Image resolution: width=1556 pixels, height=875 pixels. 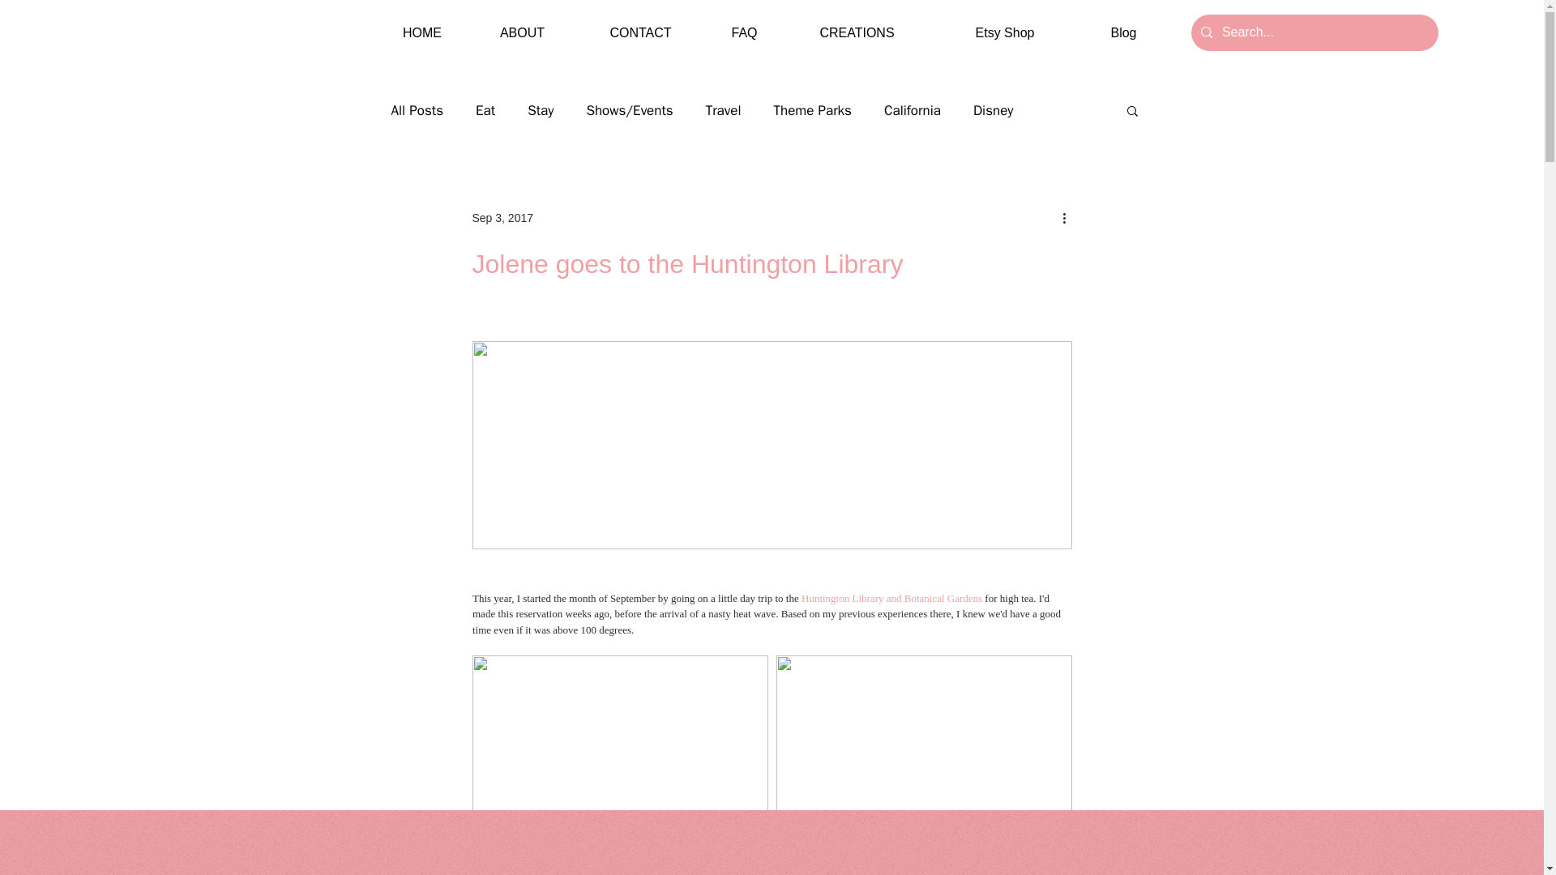 What do you see at coordinates (502, 217) in the screenshot?
I see `Sep 3, 2017` at bounding box center [502, 217].